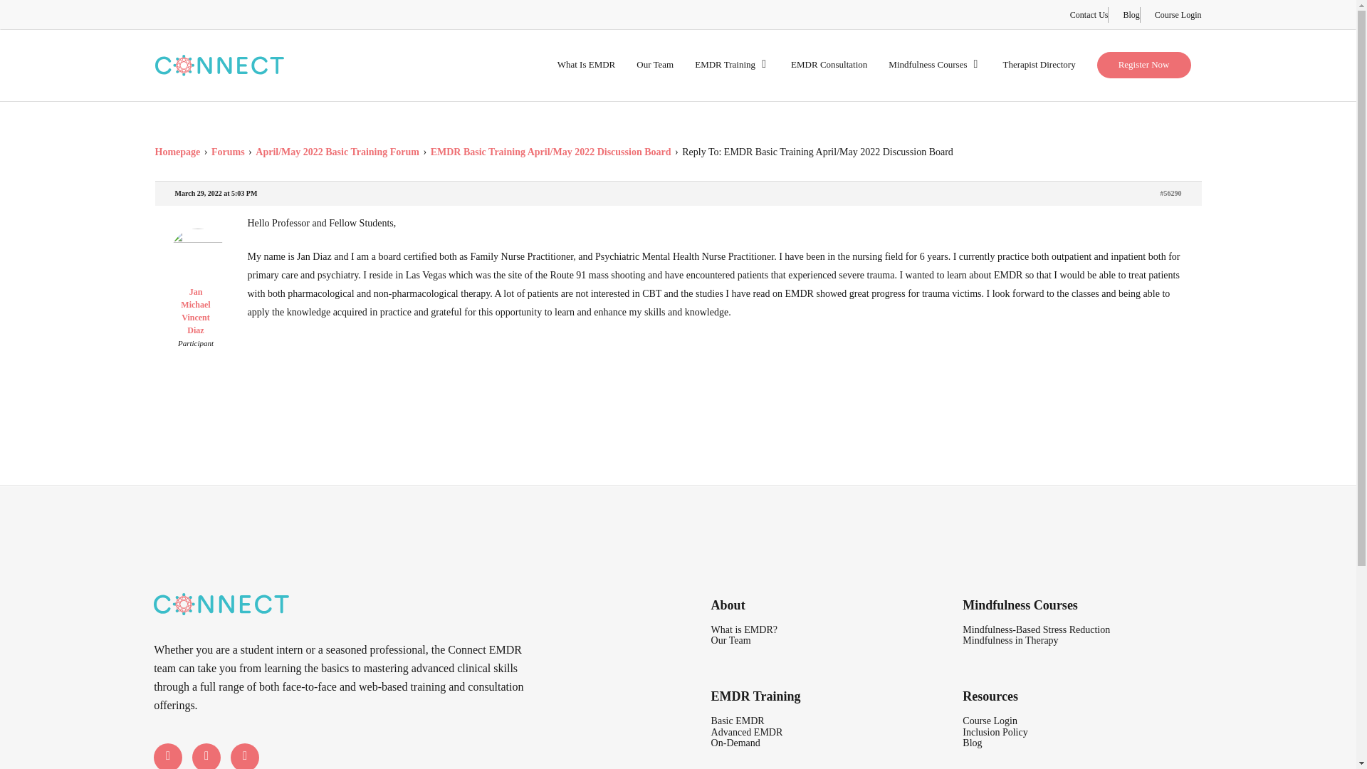  Describe the element at coordinates (1036, 629) in the screenshot. I see `Mindfulness-Based Stress Reduction` at that location.